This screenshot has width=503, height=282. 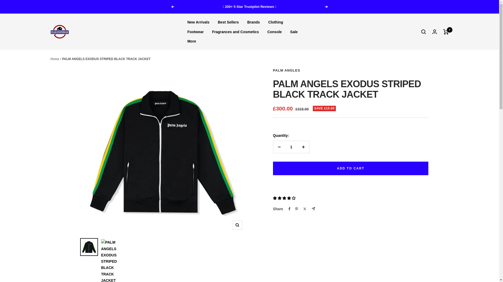 What do you see at coordinates (192, 41) in the screenshot?
I see `More` at bounding box center [192, 41].